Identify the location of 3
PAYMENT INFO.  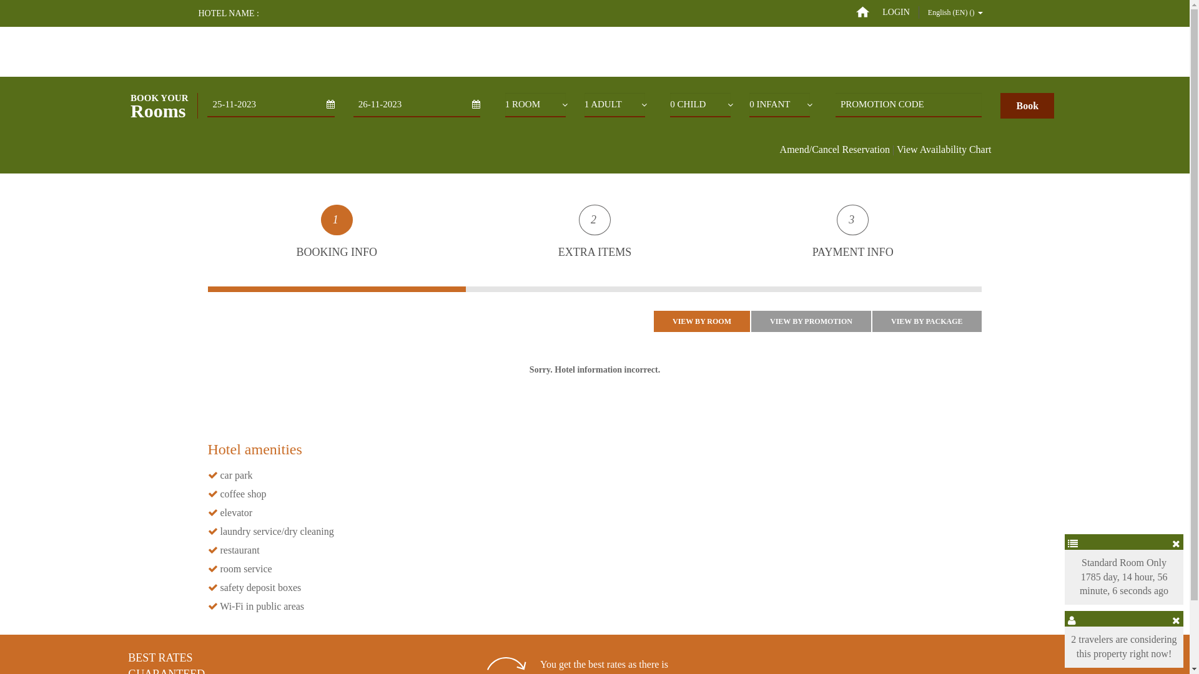
(853, 245).